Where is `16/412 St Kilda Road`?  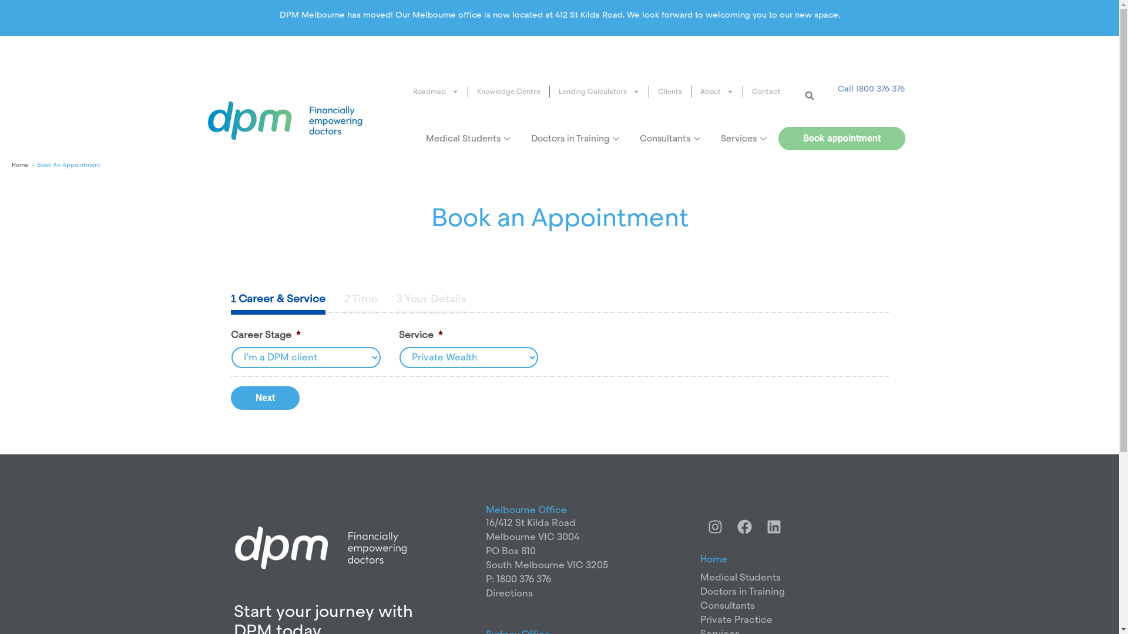
16/412 St Kilda Road is located at coordinates (531, 522).